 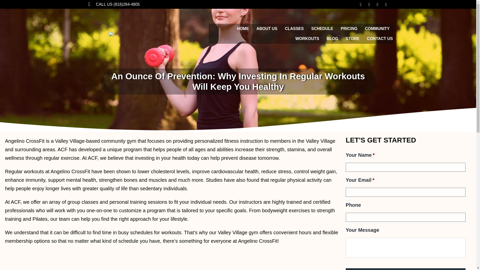 What do you see at coordinates (307, 38) in the screenshot?
I see `WORKOUTS` at bounding box center [307, 38].